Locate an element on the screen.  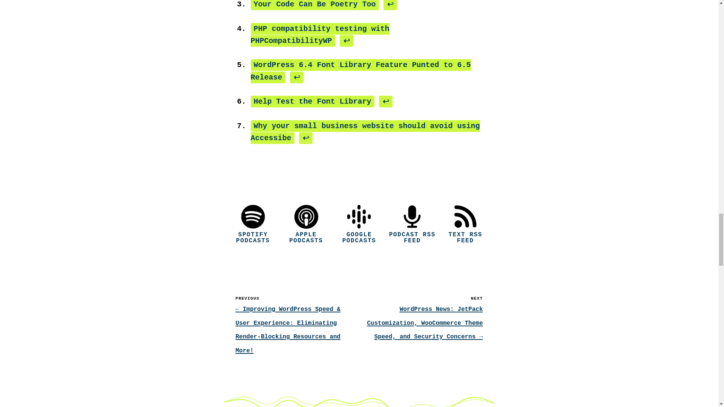
PHP compatibility testing with PHPCompatibilityWP is located at coordinates (320, 35).